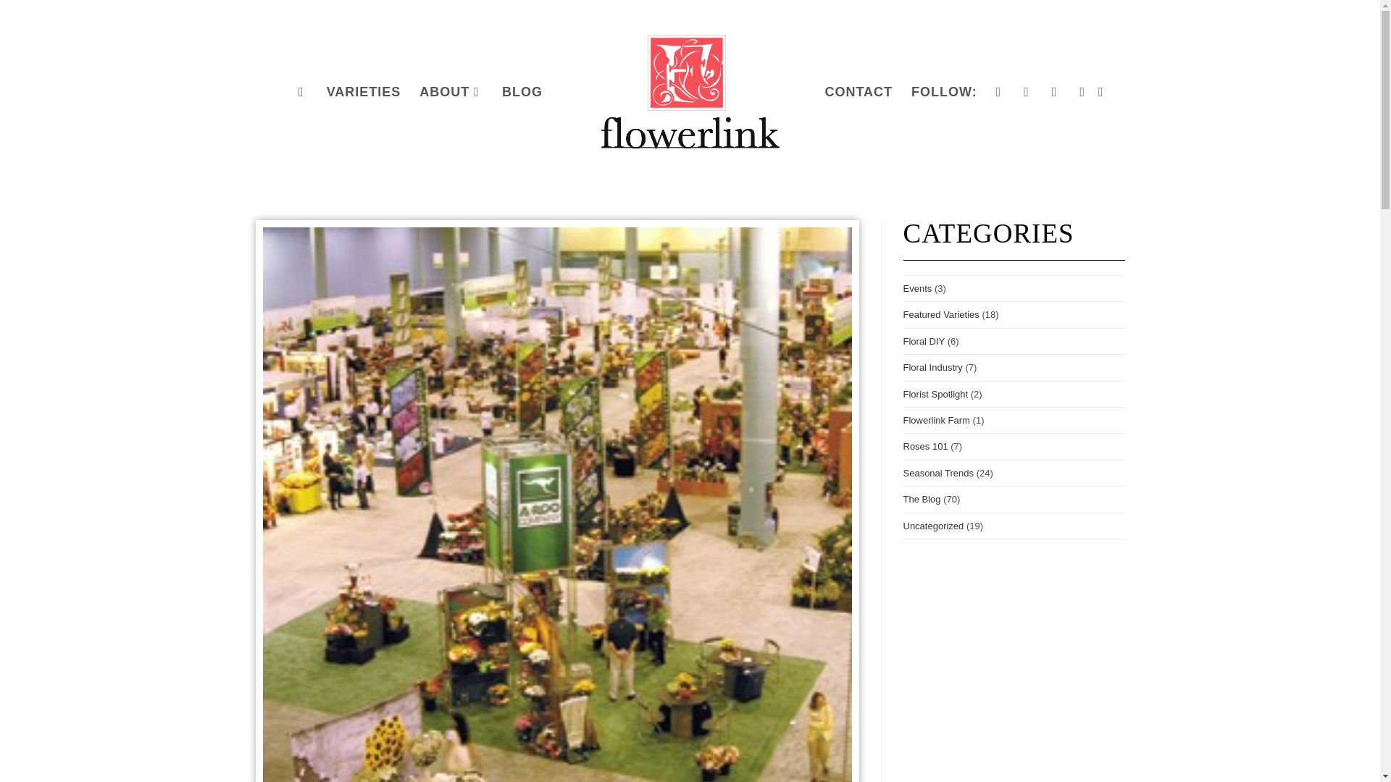  I want to click on Floral Varieties, so click(364, 91).